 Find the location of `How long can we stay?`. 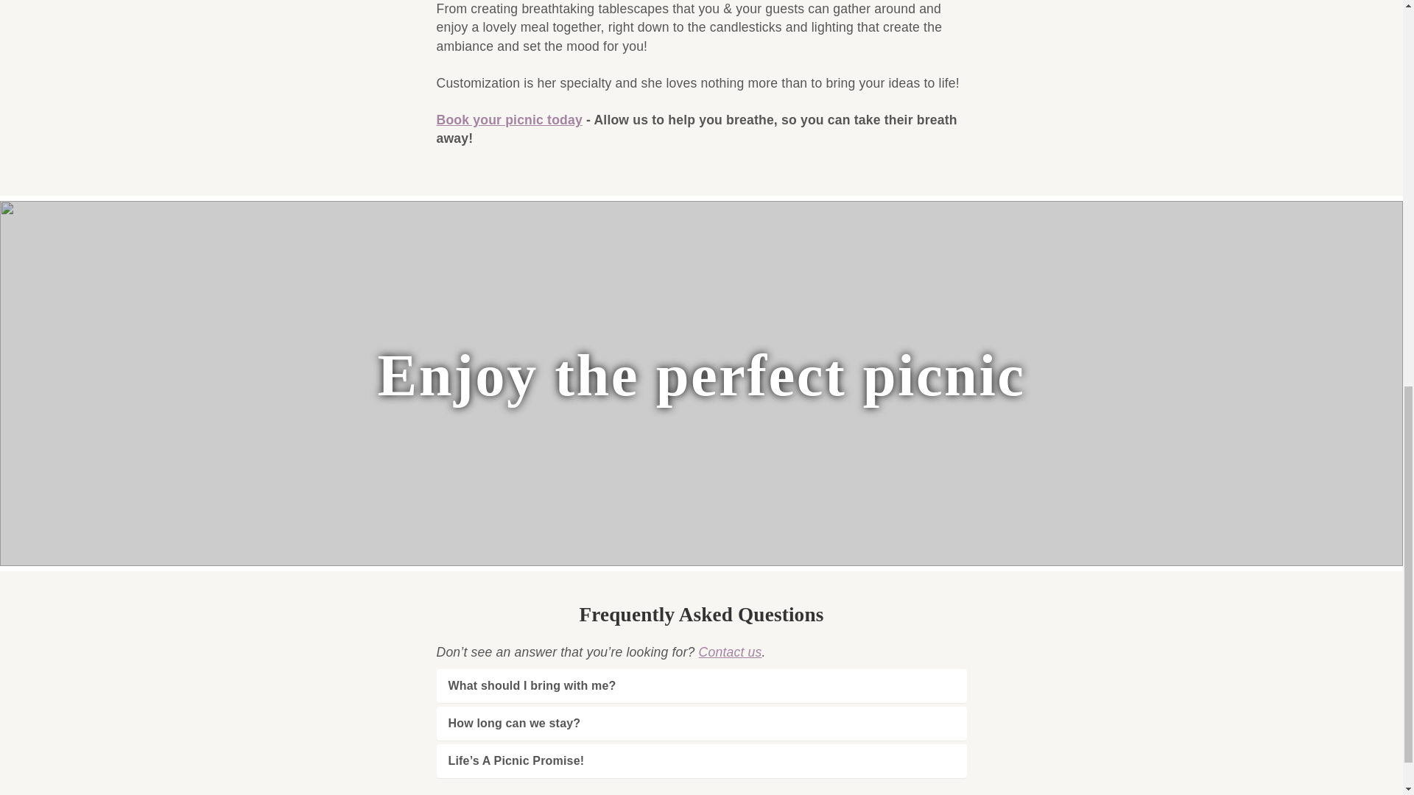

How long can we stay? is located at coordinates (701, 724).